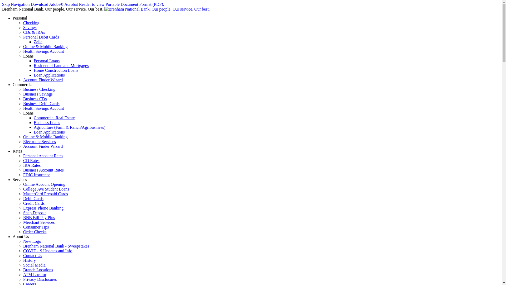  Describe the element at coordinates (43, 80) in the screenshot. I see `Account Finder Wizard` at that location.